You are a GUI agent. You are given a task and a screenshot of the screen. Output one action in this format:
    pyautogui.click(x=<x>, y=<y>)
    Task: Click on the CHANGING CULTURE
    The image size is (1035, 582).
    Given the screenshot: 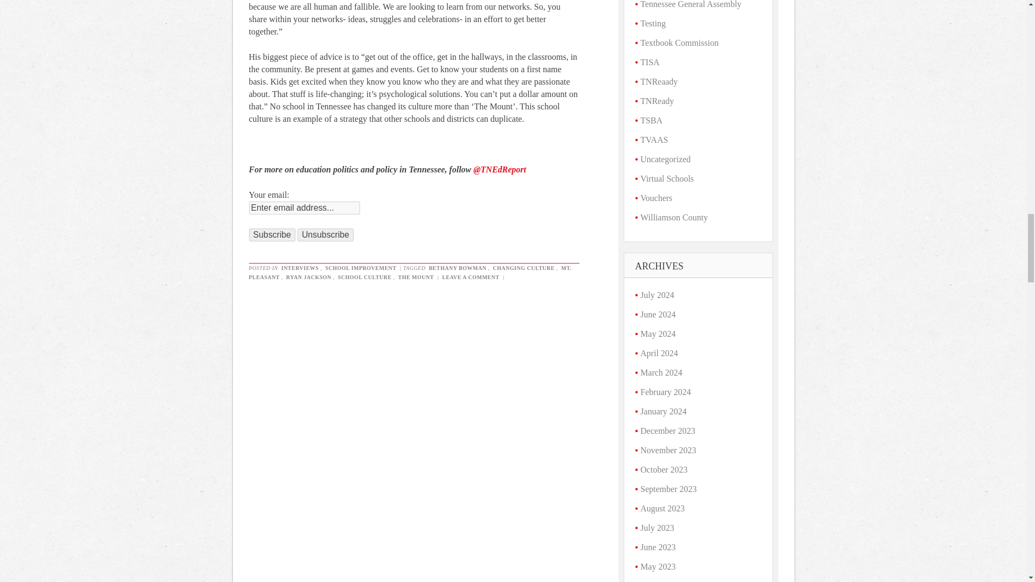 What is the action you would take?
    pyautogui.click(x=523, y=268)
    